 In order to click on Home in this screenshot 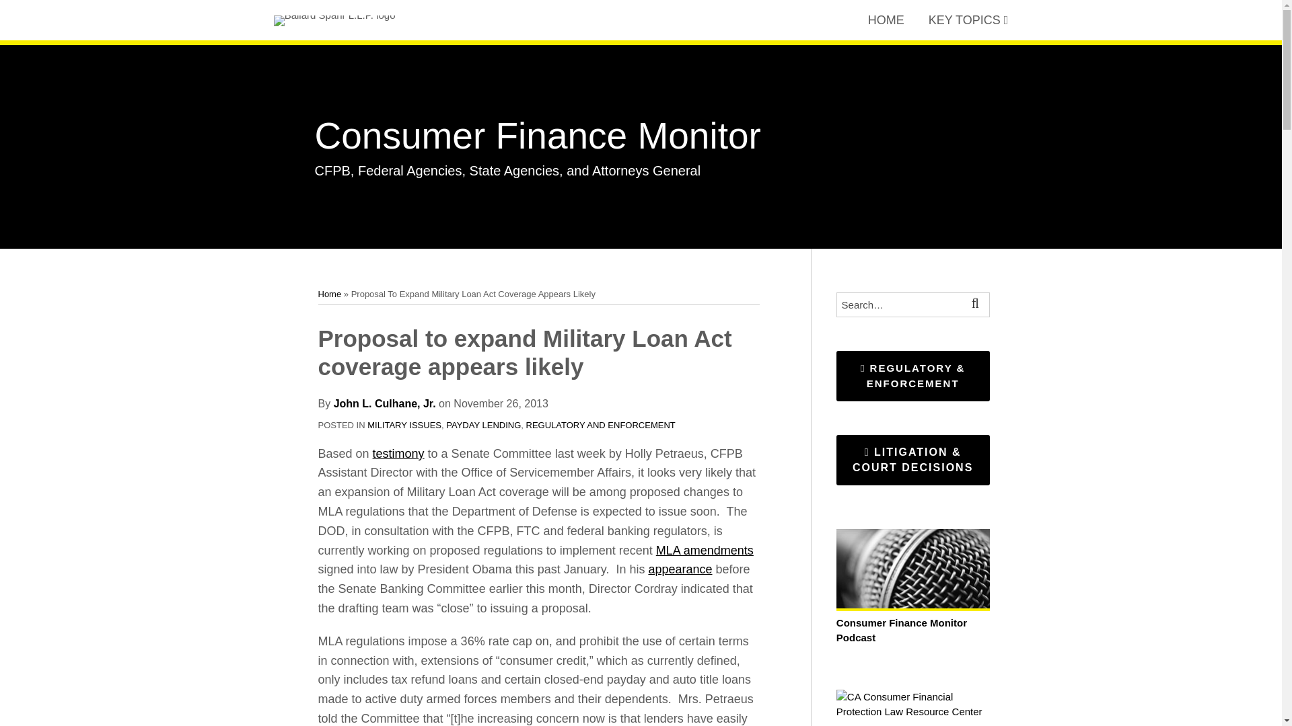, I will do `click(329, 293)`.